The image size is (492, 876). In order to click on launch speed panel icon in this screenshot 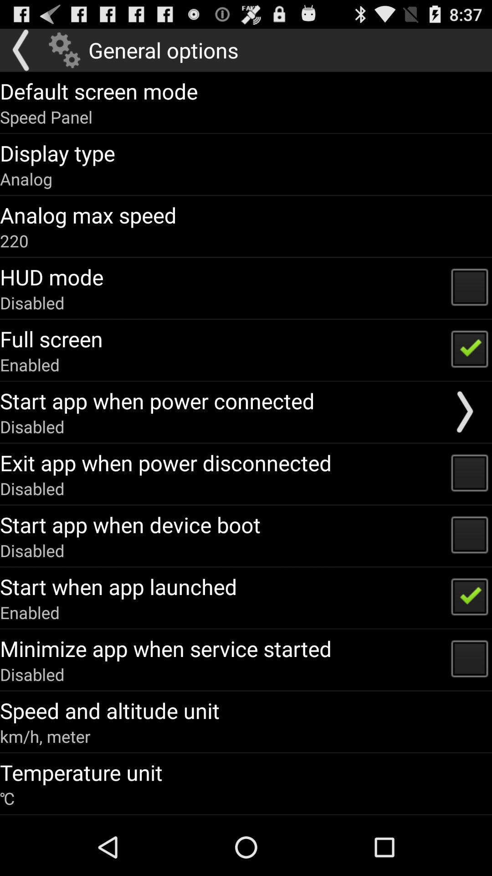, I will do `click(46, 117)`.